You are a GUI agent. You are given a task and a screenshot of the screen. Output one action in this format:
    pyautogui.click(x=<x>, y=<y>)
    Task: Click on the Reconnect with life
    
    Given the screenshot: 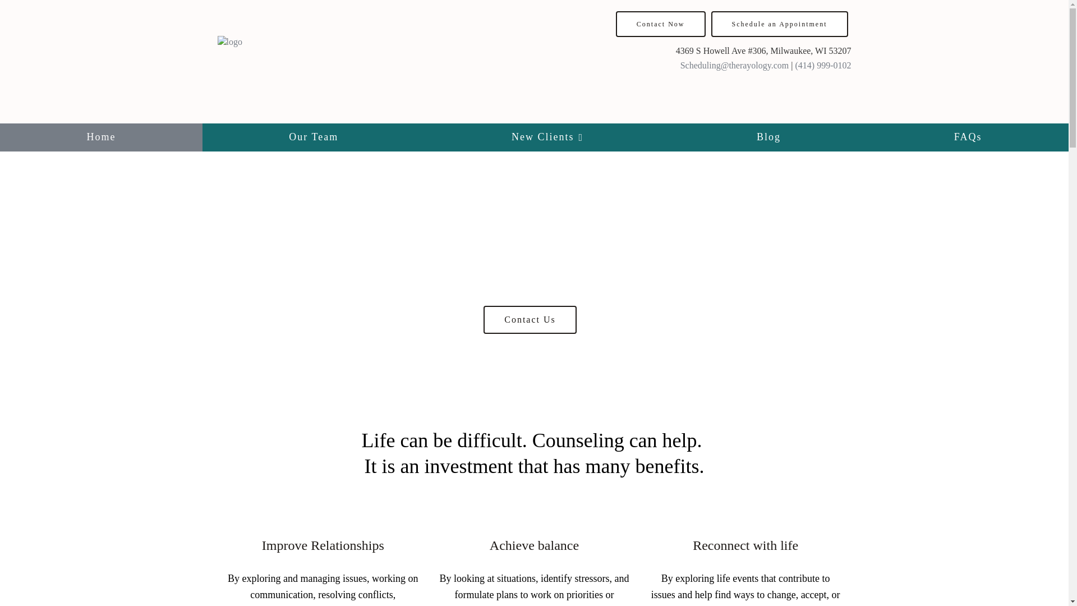 What is the action you would take?
    pyautogui.click(x=745, y=545)
    